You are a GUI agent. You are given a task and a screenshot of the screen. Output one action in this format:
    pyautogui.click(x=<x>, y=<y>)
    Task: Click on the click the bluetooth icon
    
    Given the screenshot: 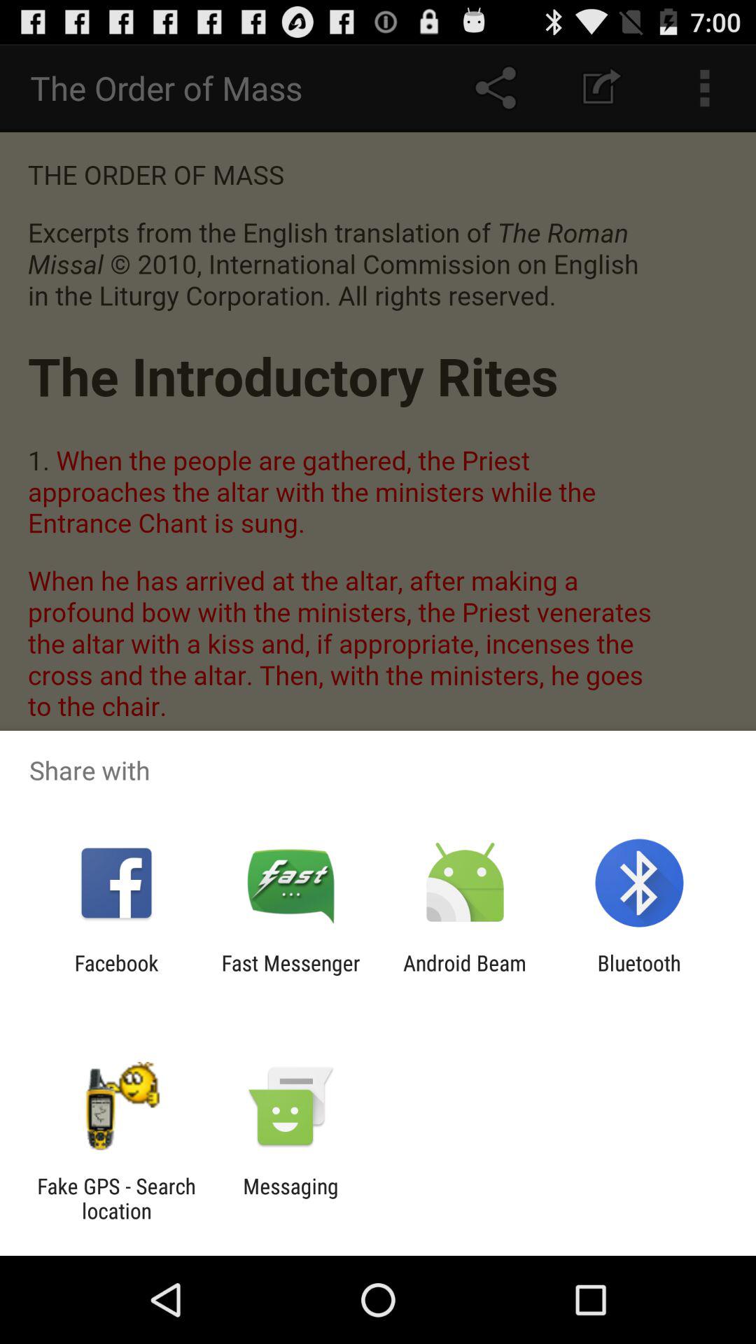 What is the action you would take?
    pyautogui.click(x=638, y=975)
    